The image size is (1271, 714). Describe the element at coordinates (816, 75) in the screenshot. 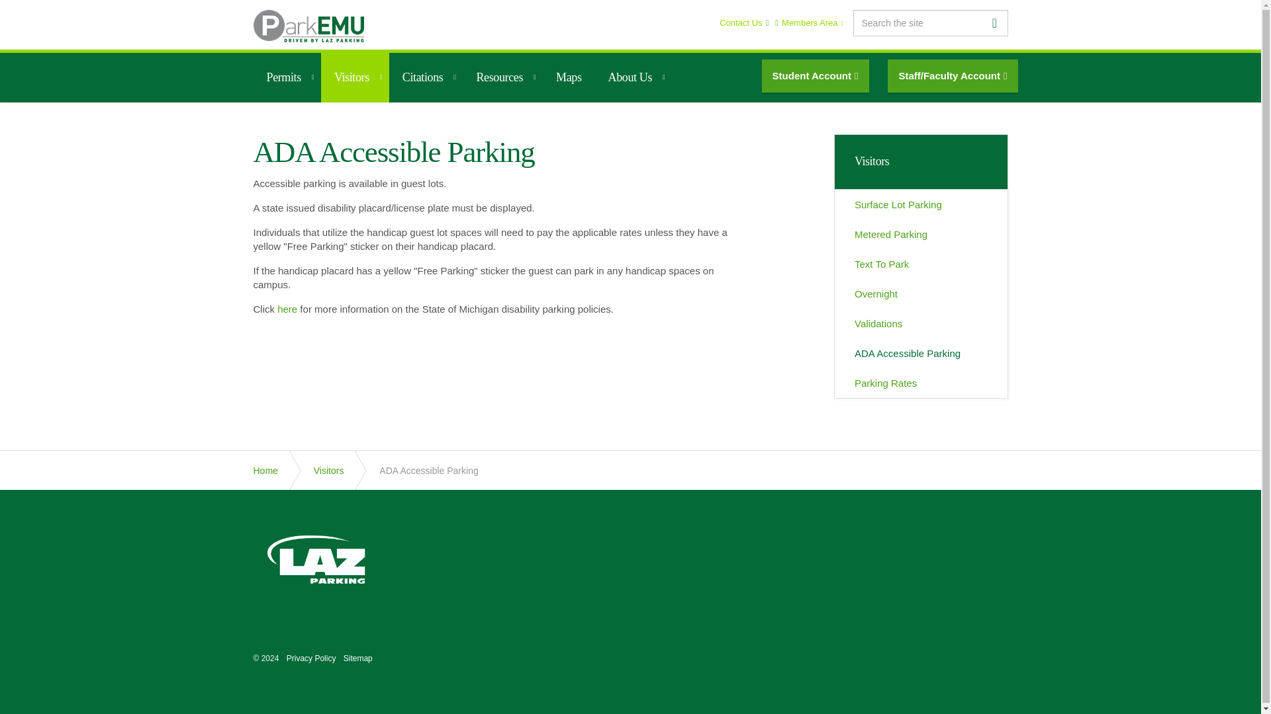

I see `Student Account` at that location.